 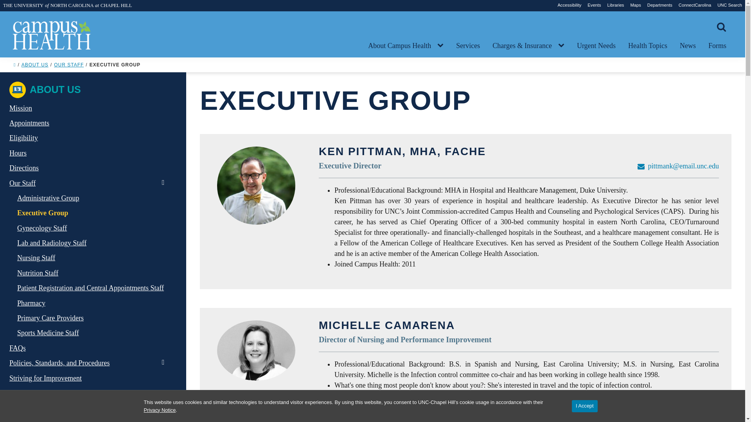 What do you see at coordinates (45, 90) in the screenshot?
I see `ABOUT US` at bounding box center [45, 90].